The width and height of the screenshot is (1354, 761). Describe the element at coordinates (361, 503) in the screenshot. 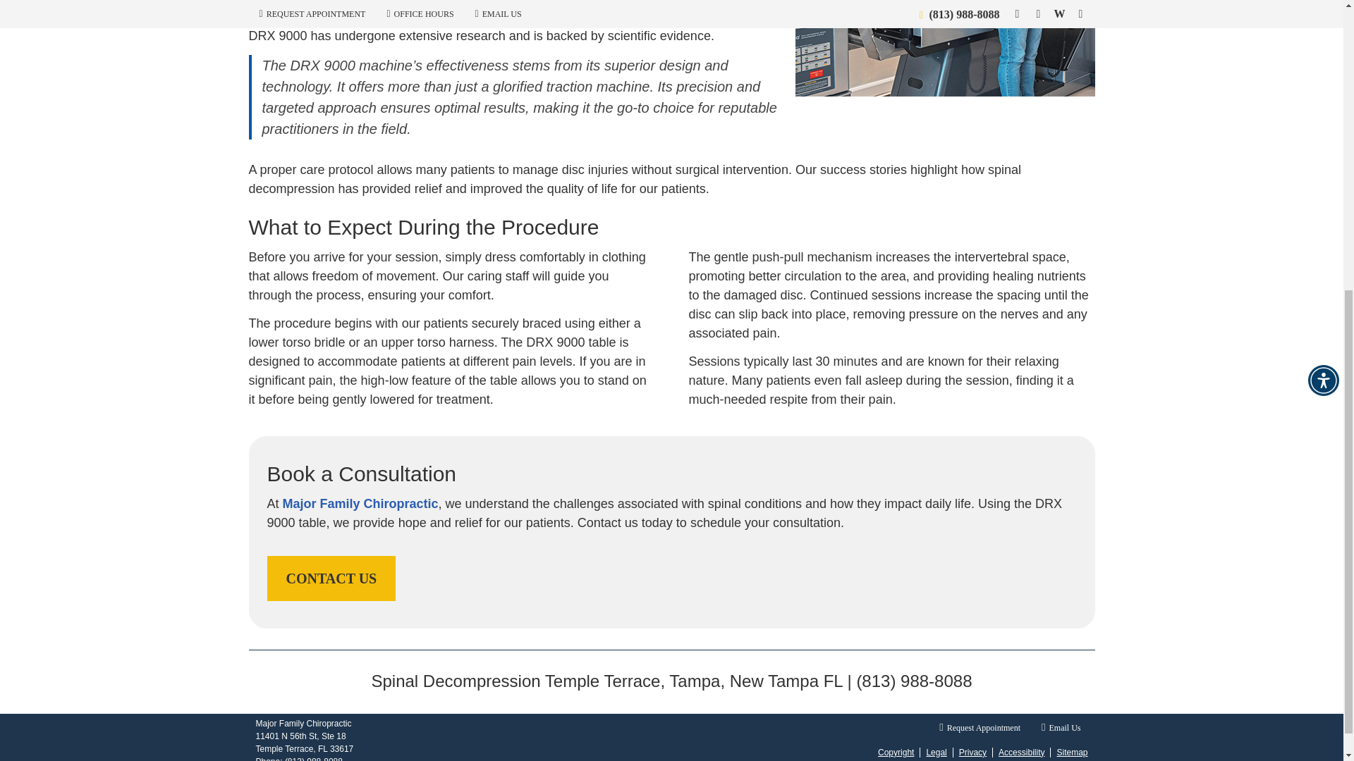

I see `Major Family Chiropractic` at that location.